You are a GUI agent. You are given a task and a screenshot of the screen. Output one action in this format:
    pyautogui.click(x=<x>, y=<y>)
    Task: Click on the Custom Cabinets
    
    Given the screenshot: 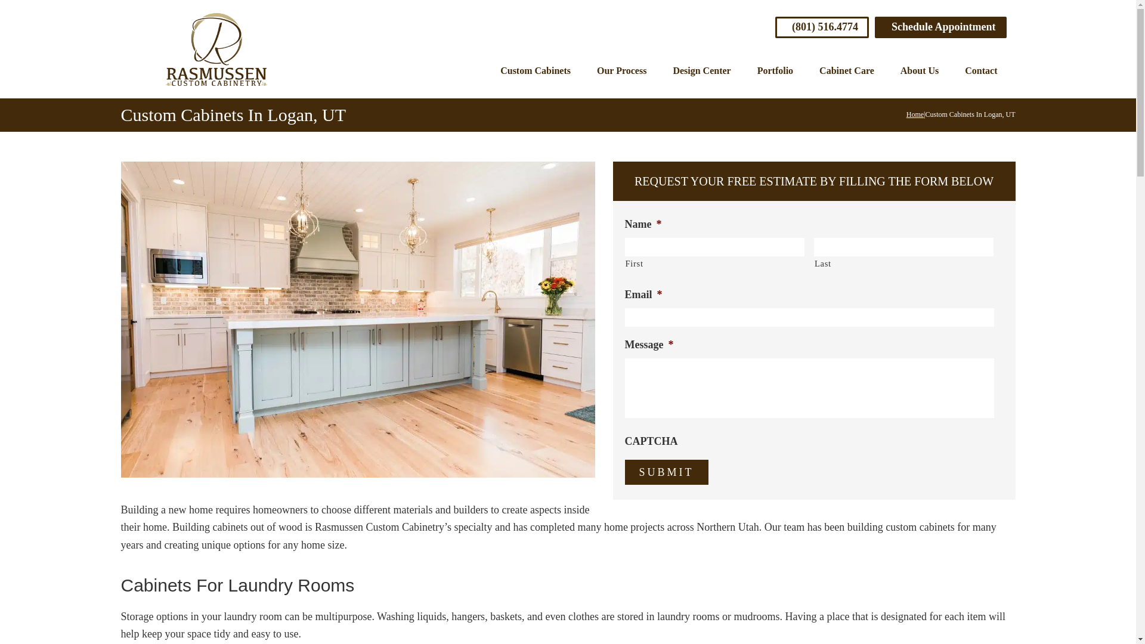 What is the action you would take?
    pyautogui.click(x=536, y=71)
    